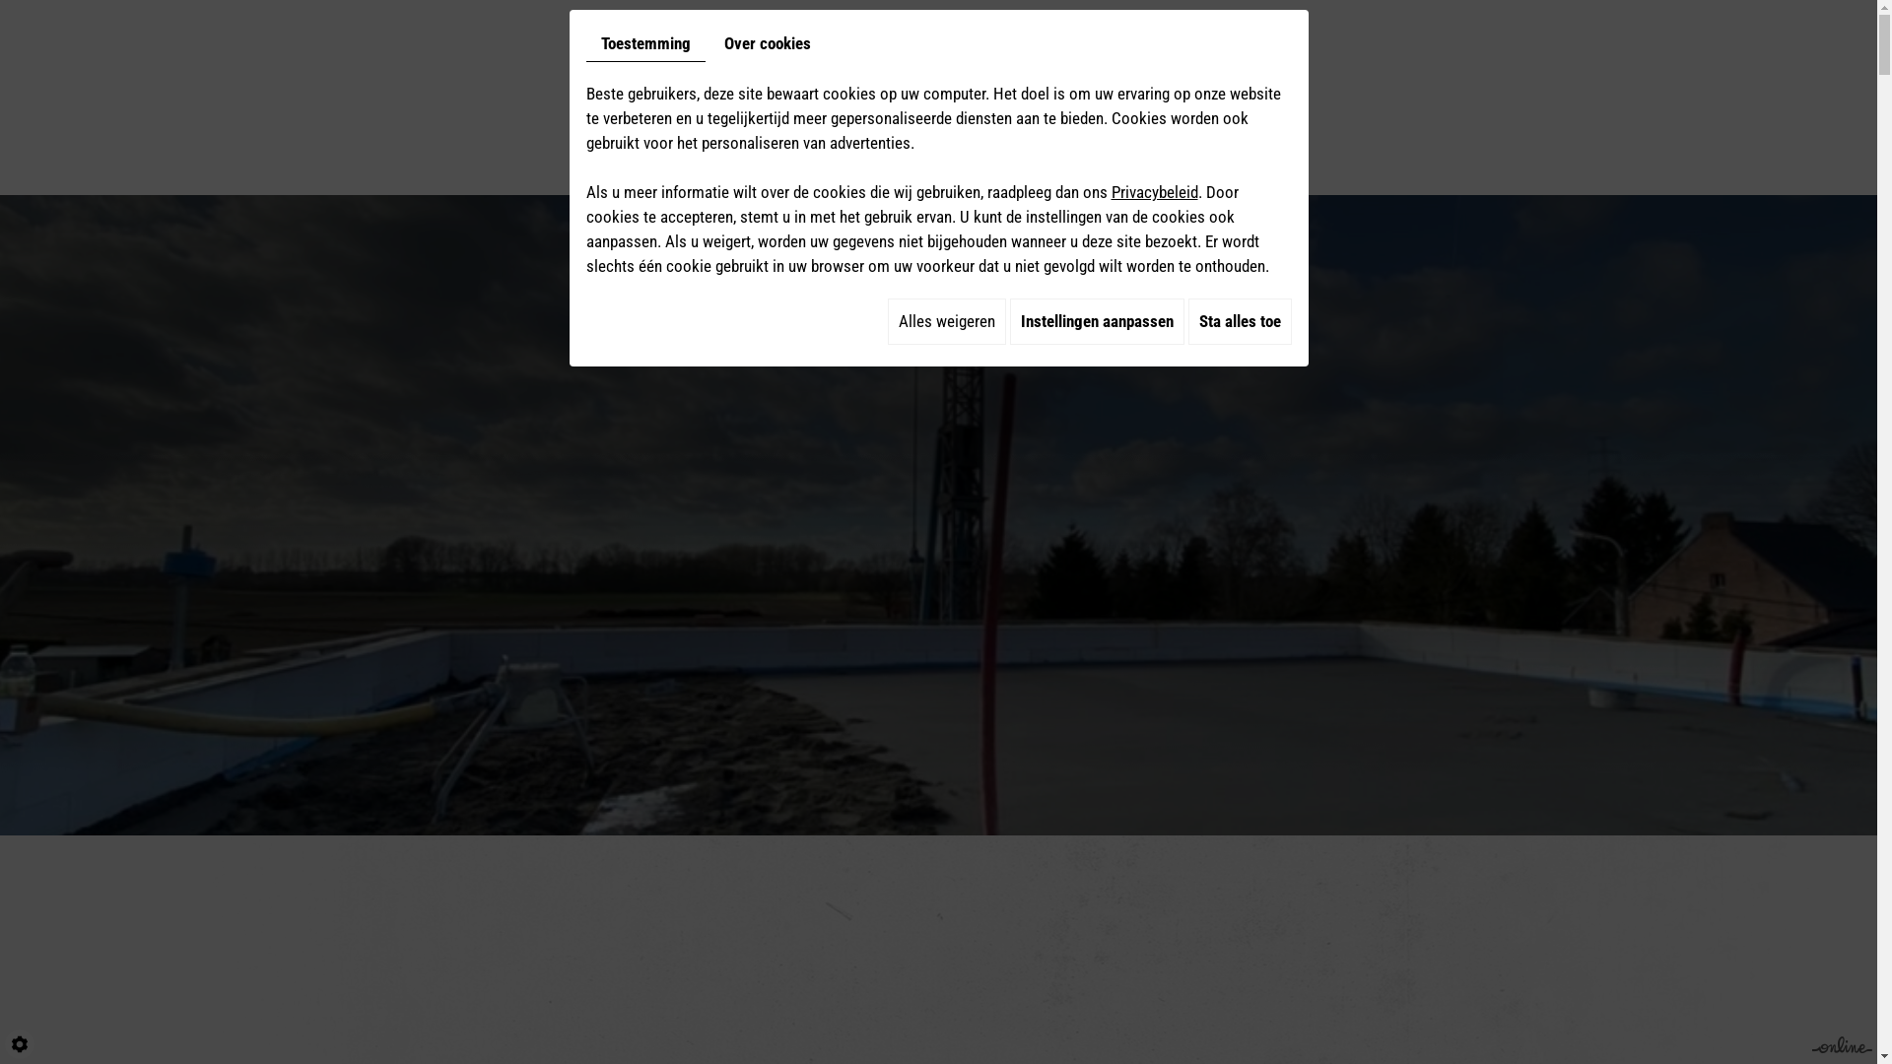 The height and width of the screenshot is (1064, 1892). What do you see at coordinates (453, 108) in the screenshot?
I see `AKOESTISCHE ISOLATIE` at bounding box center [453, 108].